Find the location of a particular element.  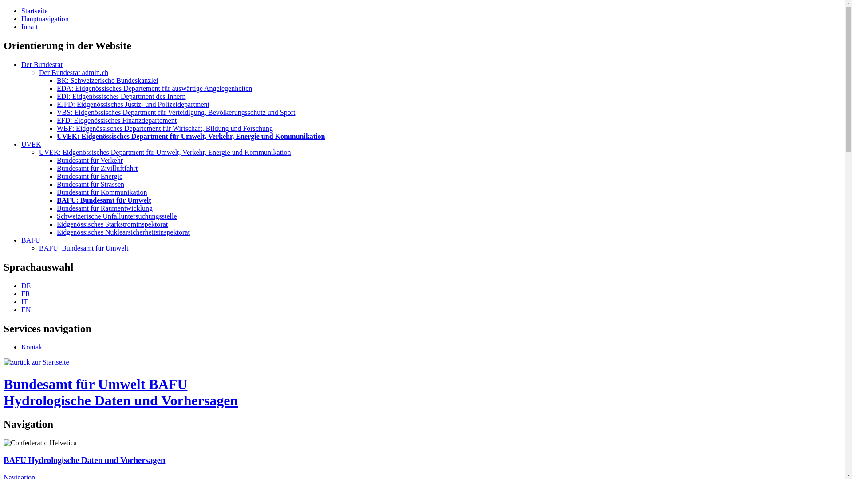

Hauptnavigation is located at coordinates (45, 19).